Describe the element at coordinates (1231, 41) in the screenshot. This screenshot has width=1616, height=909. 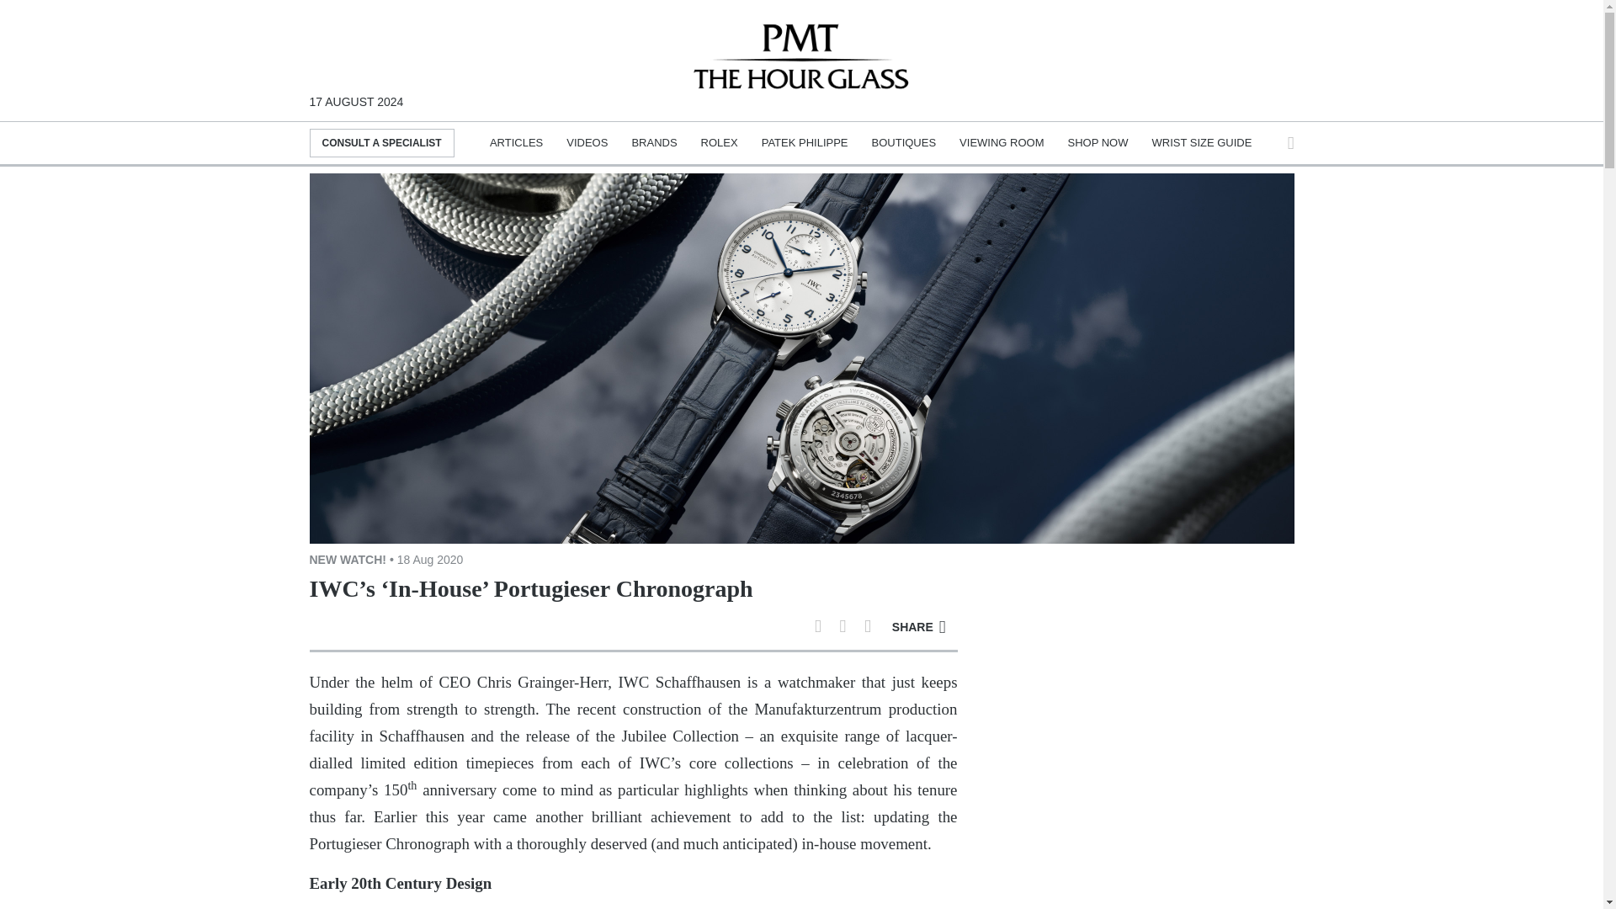
I see `Rolex Clock` at that location.